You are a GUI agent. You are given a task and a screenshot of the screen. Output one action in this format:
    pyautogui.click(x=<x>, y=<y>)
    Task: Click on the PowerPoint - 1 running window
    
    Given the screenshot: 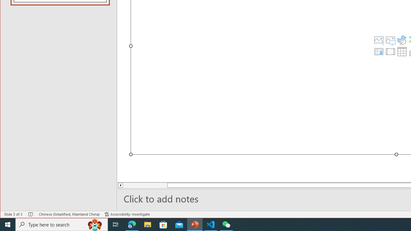 What is the action you would take?
    pyautogui.click(x=195, y=225)
    